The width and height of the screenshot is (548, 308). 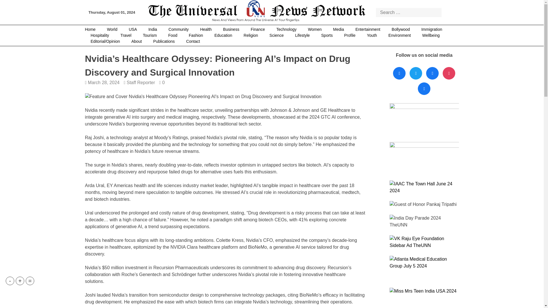 What do you see at coordinates (416, 73) in the screenshot?
I see `Twitter` at bounding box center [416, 73].